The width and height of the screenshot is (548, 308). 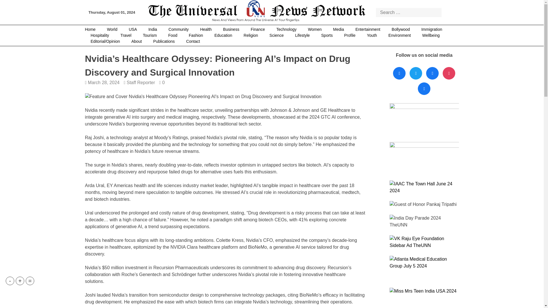 What do you see at coordinates (416, 73) in the screenshot?
I see `Twitter` at bounding box center [416, 73].